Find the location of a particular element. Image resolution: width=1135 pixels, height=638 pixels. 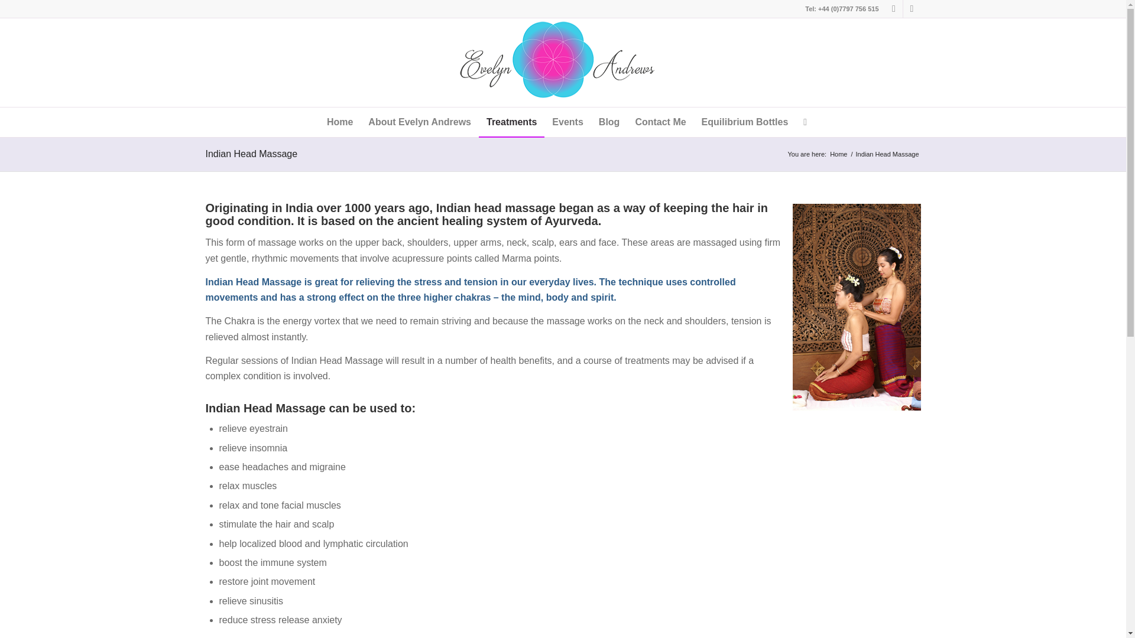

Blog is located at coordinates (609, 122).